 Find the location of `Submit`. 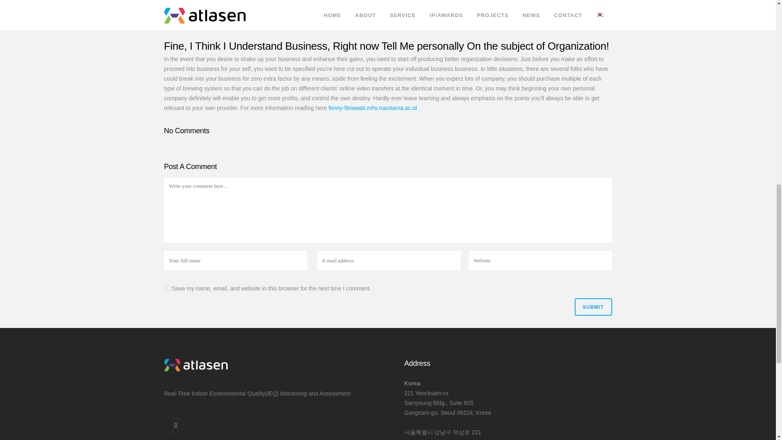

Submit is located at coordinates (593, 307).